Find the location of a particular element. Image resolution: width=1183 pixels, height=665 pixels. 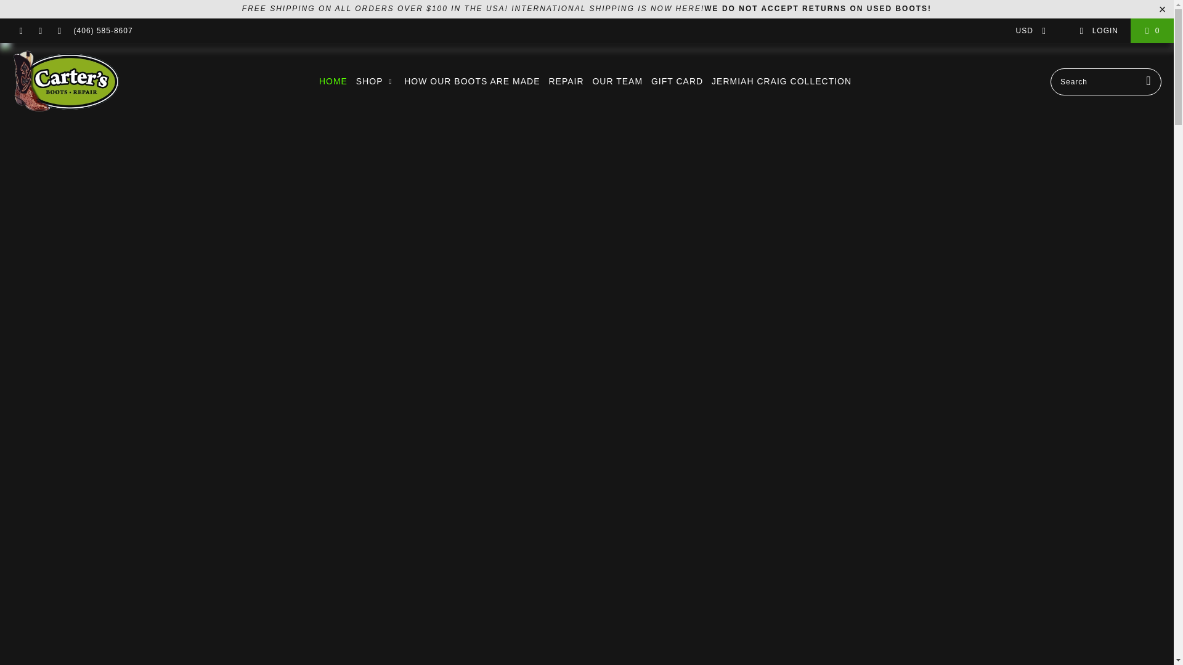

Carter's Boots and Repair on Instagram is located at coordinates (39, 31).